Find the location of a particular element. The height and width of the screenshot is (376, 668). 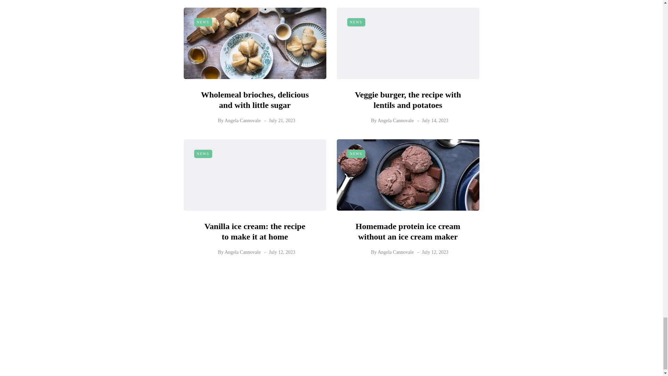

Posts by Angela Cannovale is located at coordinates (242, 120).